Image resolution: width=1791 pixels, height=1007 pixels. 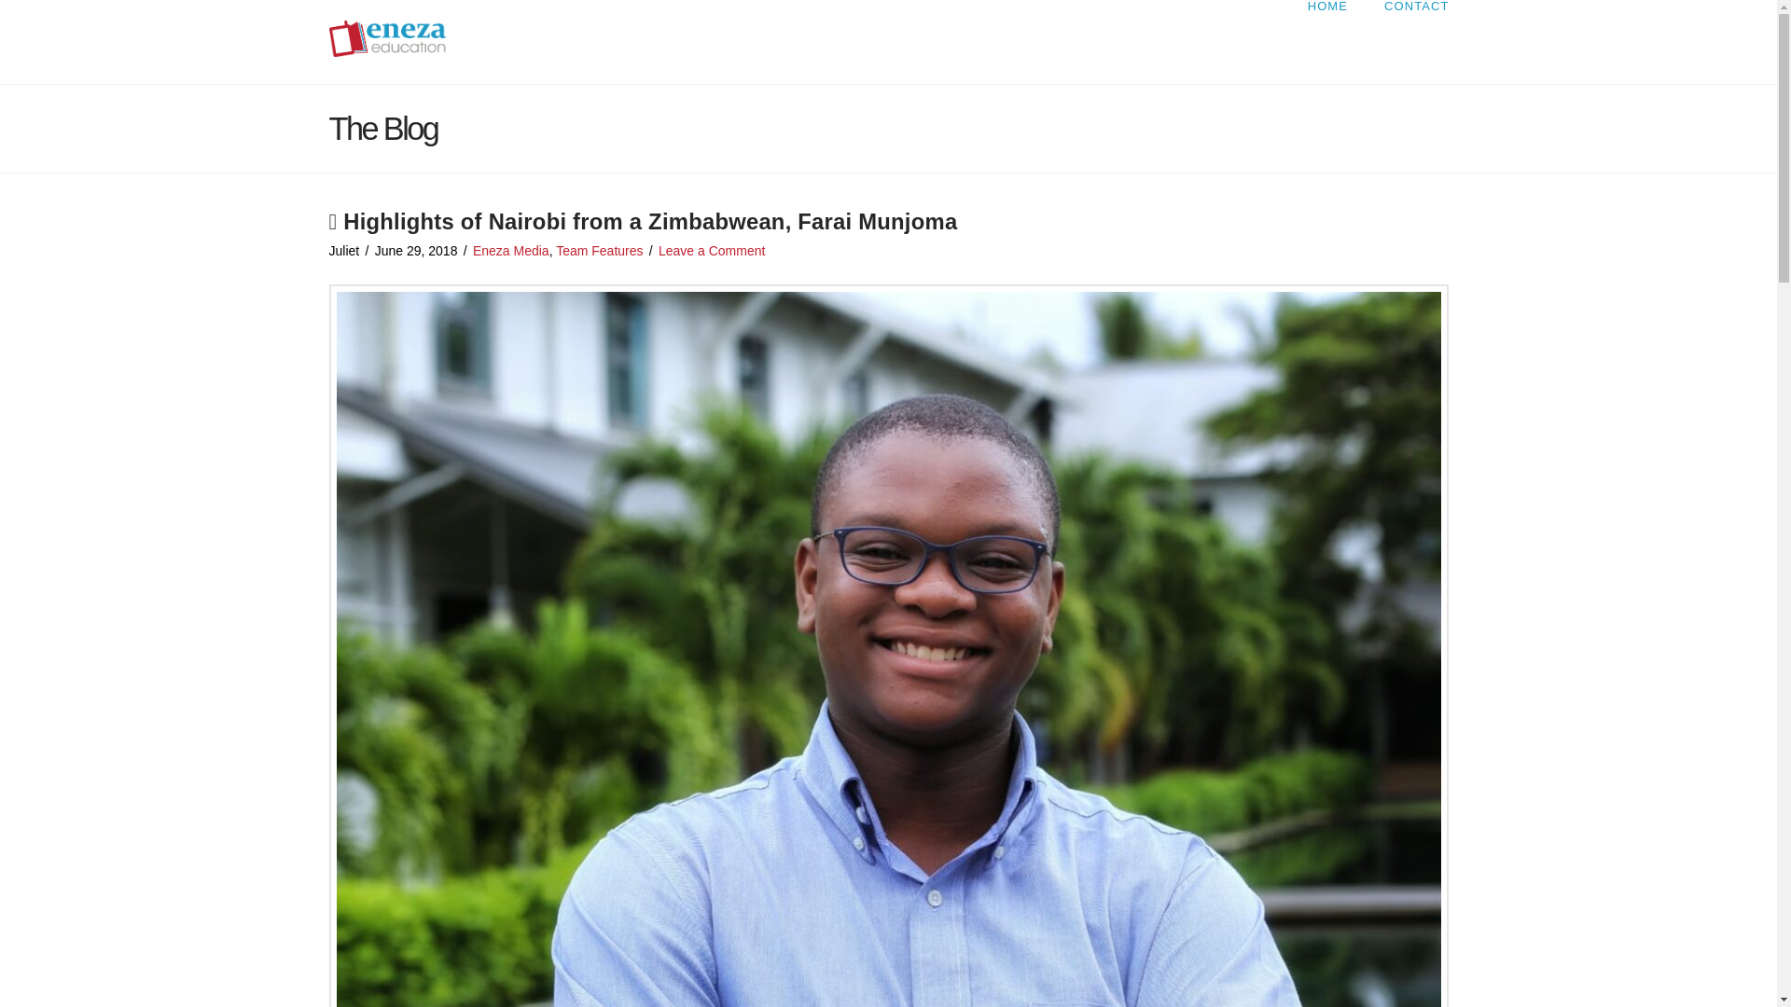 I want to click on Team Features, so click(x=599, y=250).